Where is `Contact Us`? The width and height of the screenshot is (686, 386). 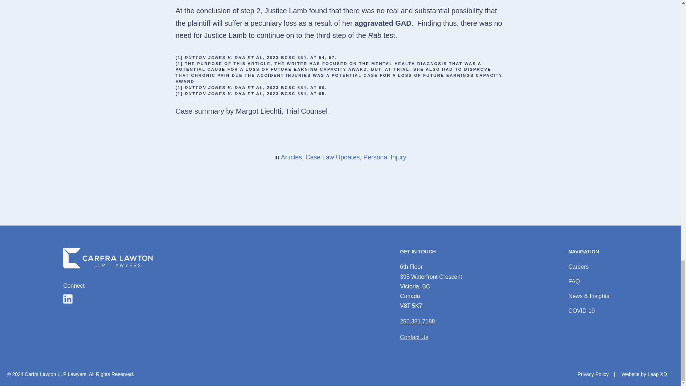 Contact Us is located at coordinates (414, 337).